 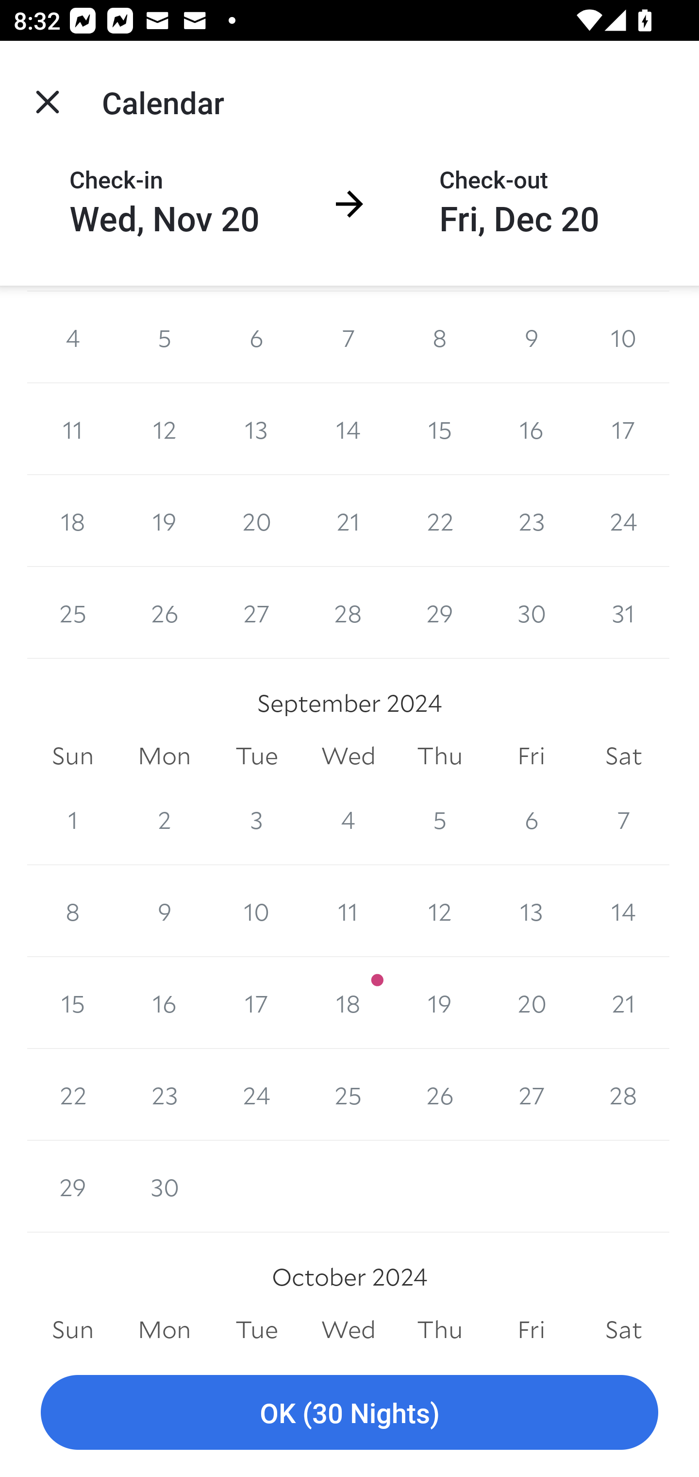 I want to click on Sat, so click(x=623, y=1329).